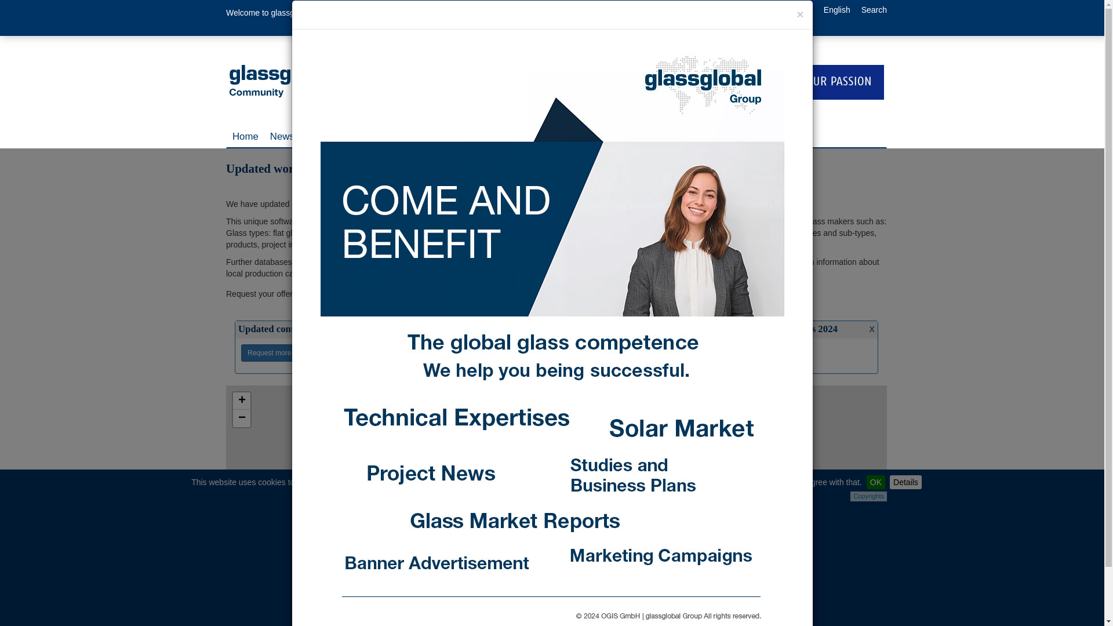 This screenshot has width=1113, height=626. What do you see at coordinates (874, 9) in the screenshot?
I see `Search` at bounding box center [874, 9].